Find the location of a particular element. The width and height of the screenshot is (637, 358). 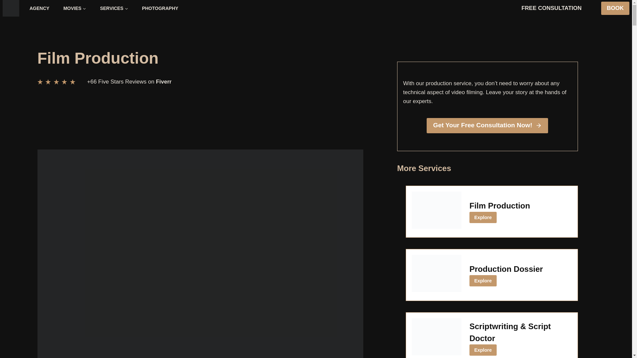

FREE CONSULTATION is located at coordinates (551, 9).